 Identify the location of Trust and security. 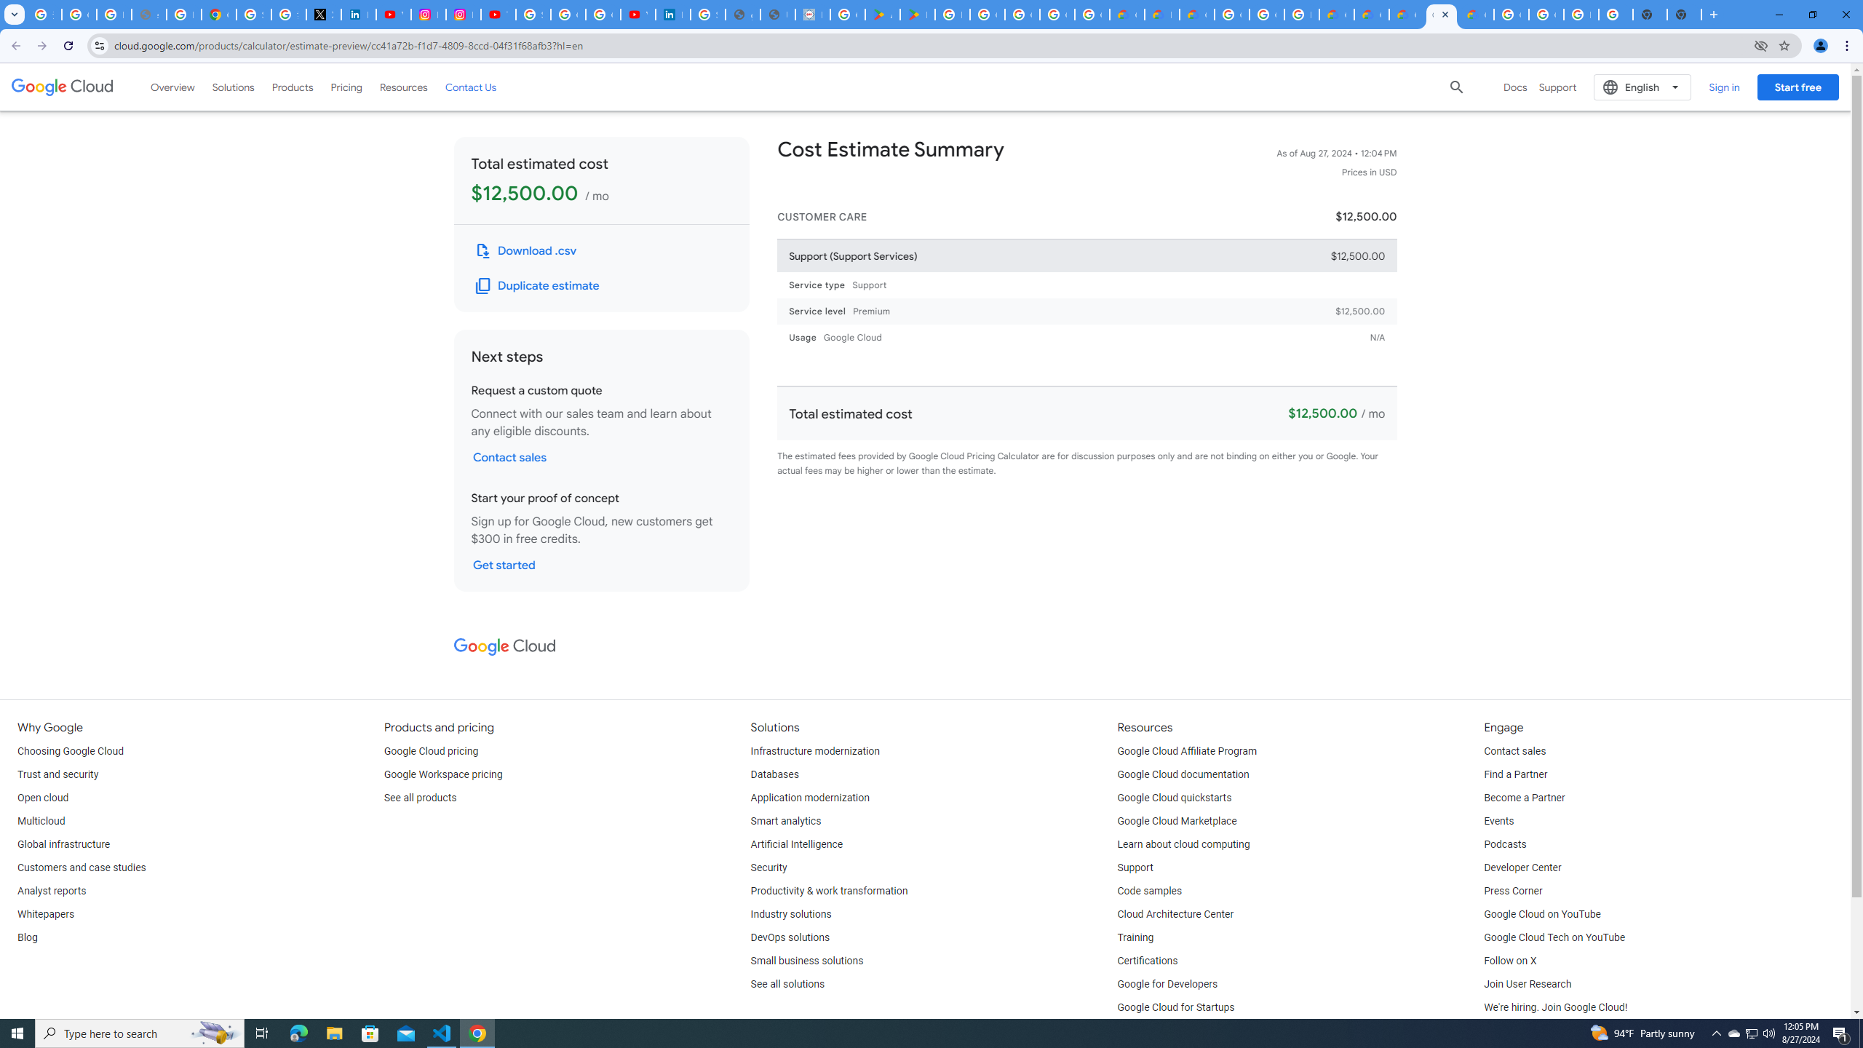
(57, 774).